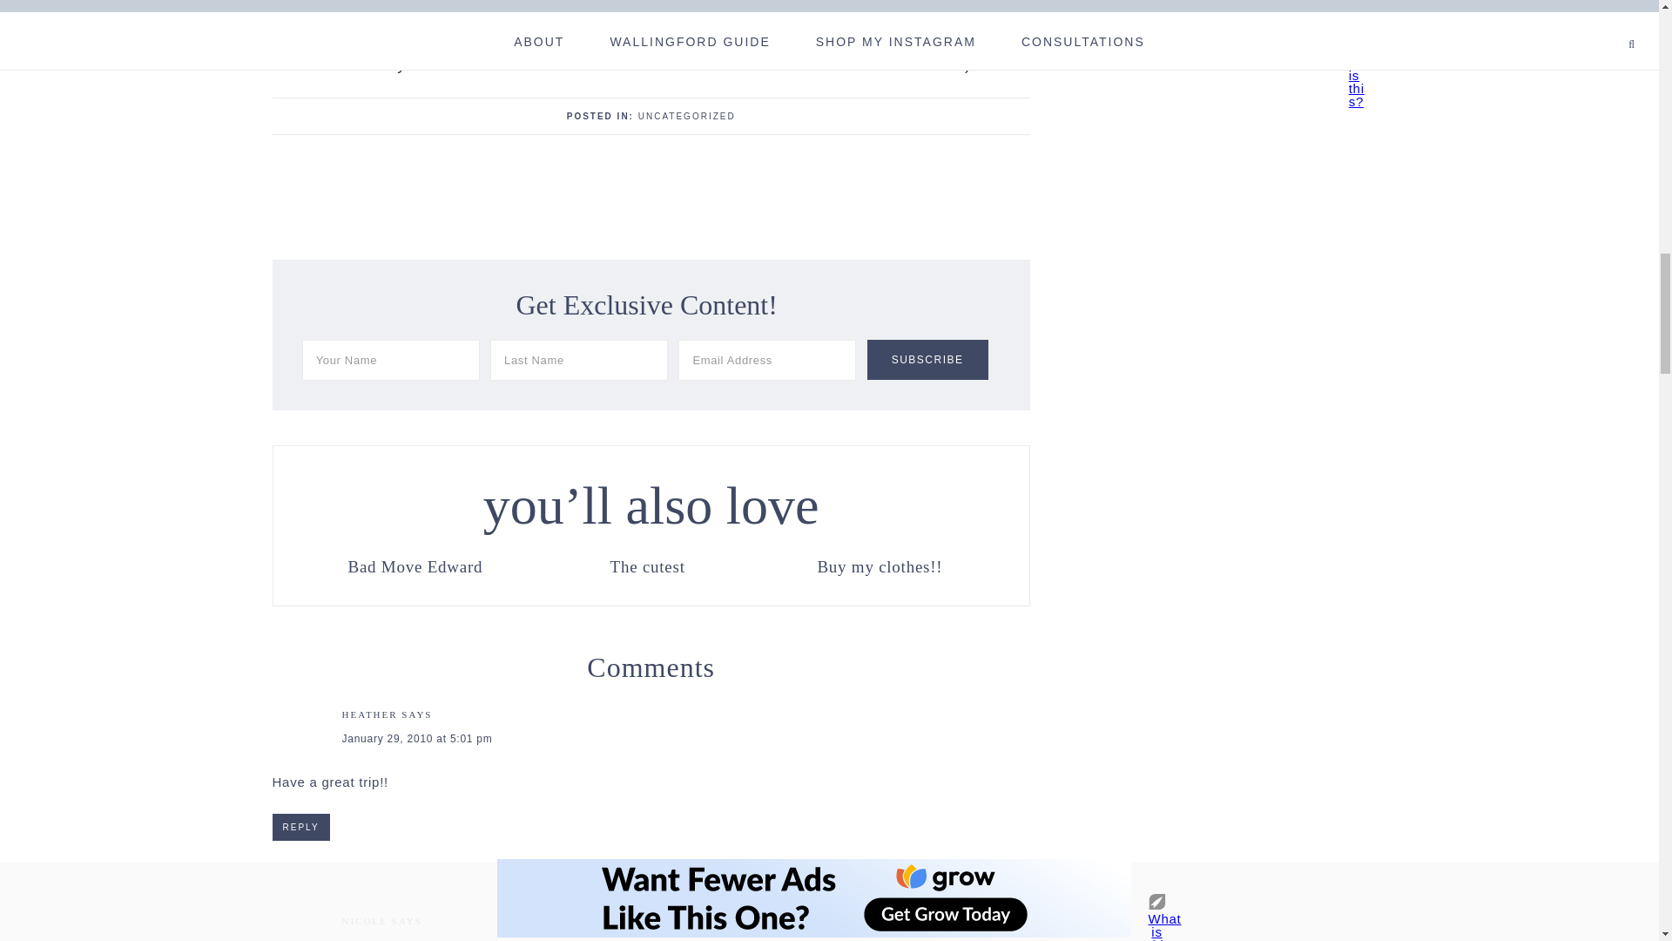 The width and height of the screenshot is (1672, 941). Describe the element at coordinates (648, 565) in the screenshot. I see `Permanent Link to The cutest` at that location.